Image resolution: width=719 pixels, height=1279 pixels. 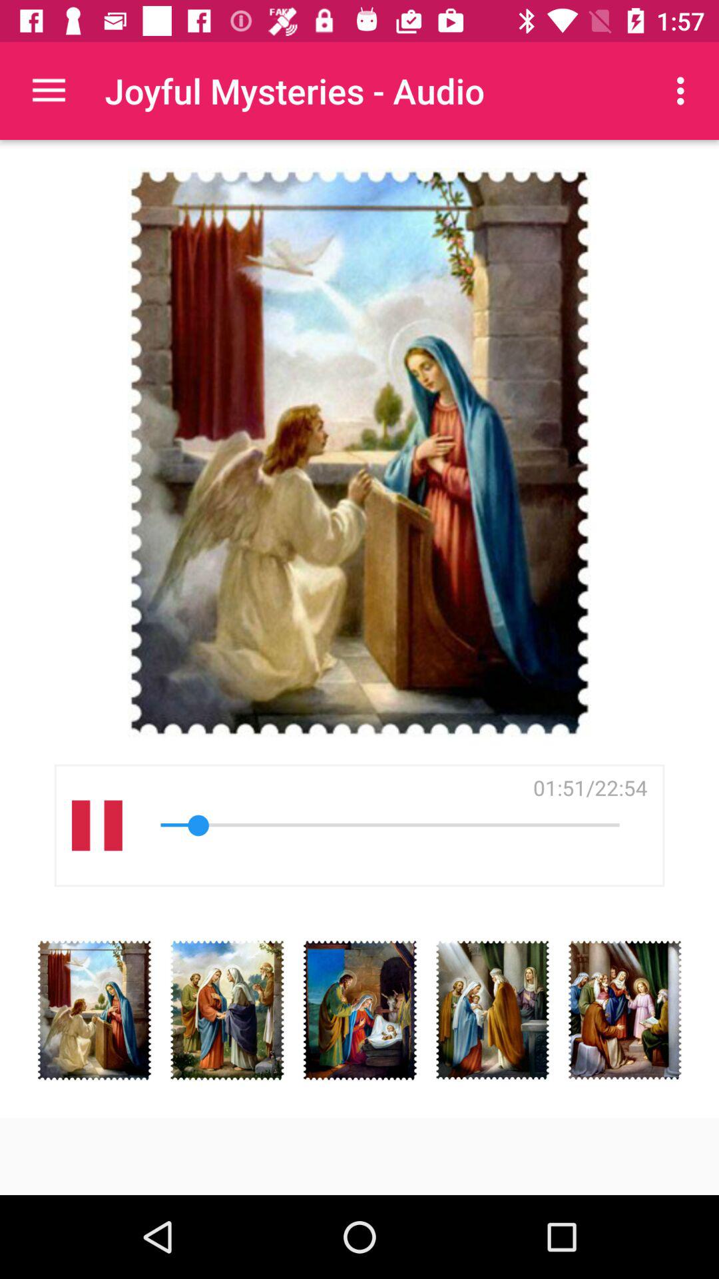 I want to click on tap icon above 01 52 22 item, so click(x=684, y=91).